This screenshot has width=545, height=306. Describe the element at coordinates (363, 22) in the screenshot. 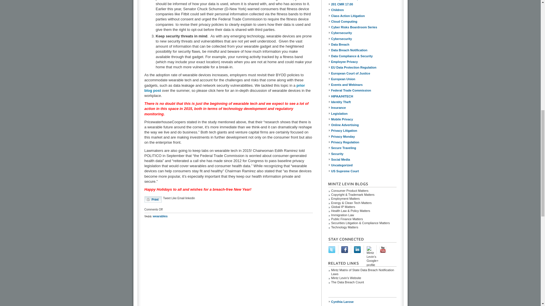

I see `Cloud Computing` at that location.